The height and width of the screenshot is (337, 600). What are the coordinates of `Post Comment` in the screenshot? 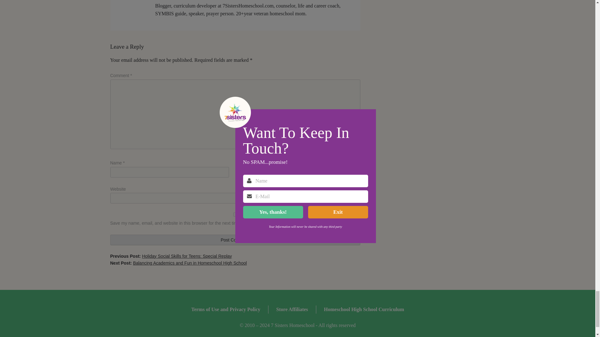 It's located at (235, 240).